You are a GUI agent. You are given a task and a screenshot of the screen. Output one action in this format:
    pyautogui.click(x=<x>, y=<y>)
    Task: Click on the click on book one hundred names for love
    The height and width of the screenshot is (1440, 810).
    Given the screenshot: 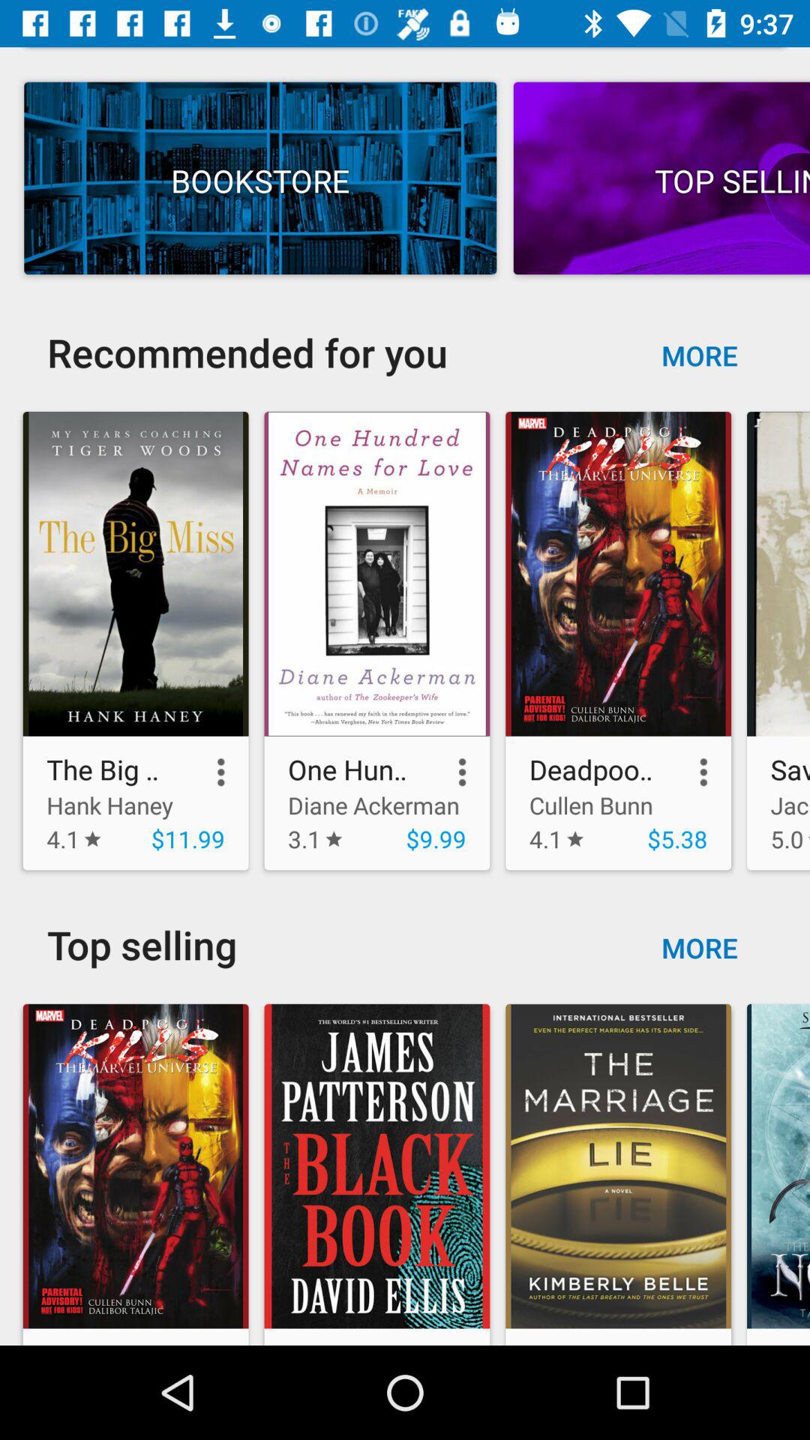 What is the action you would take?
    pyautogui.click(x=377, y=574)
    